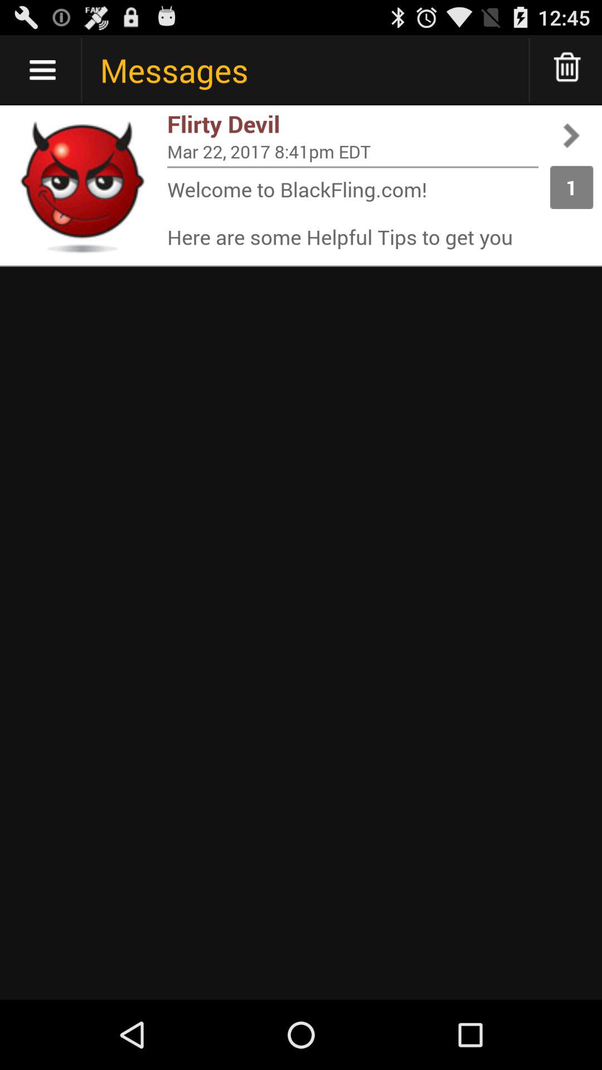 Image resolution: width=602 pixels, height=1070 pixels. Describe the element at coordinates (353, 152) in the screenshot. I see `choose the icon next to the 1 item` at that location.